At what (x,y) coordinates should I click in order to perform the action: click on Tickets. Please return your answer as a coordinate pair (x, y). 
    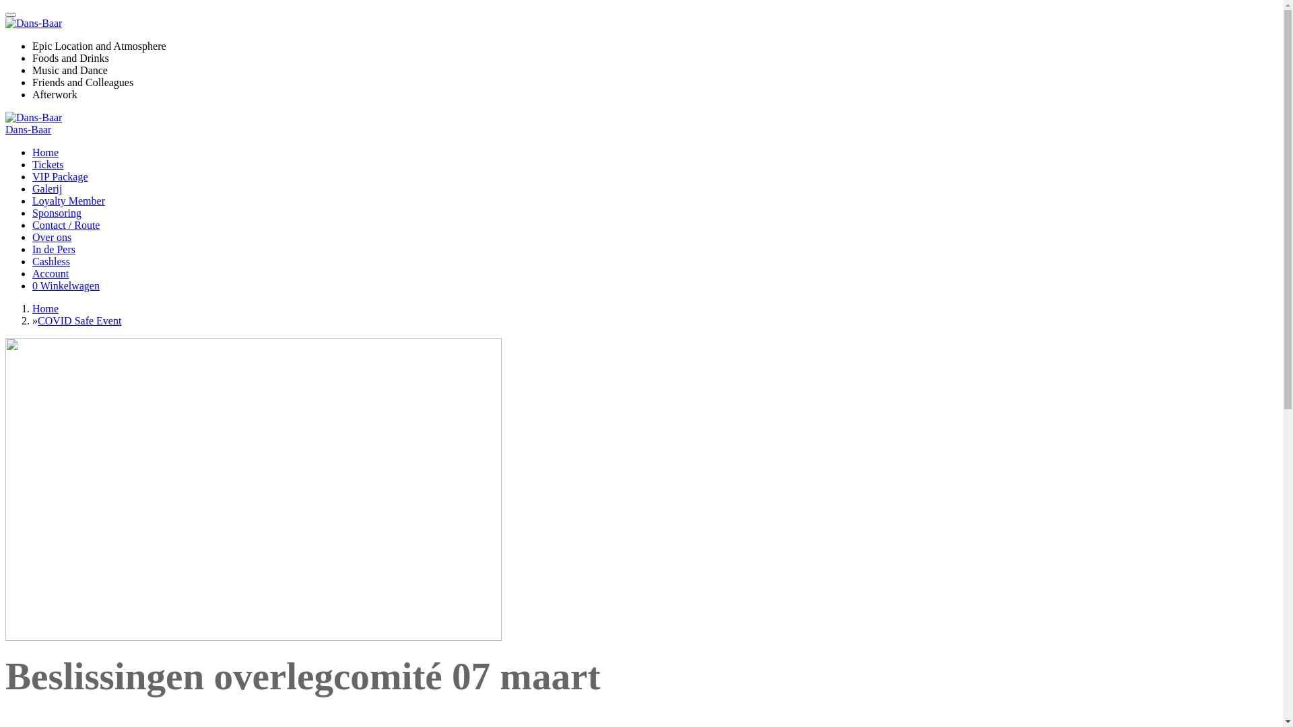
    Looking at the image, I should click on (48, 164).